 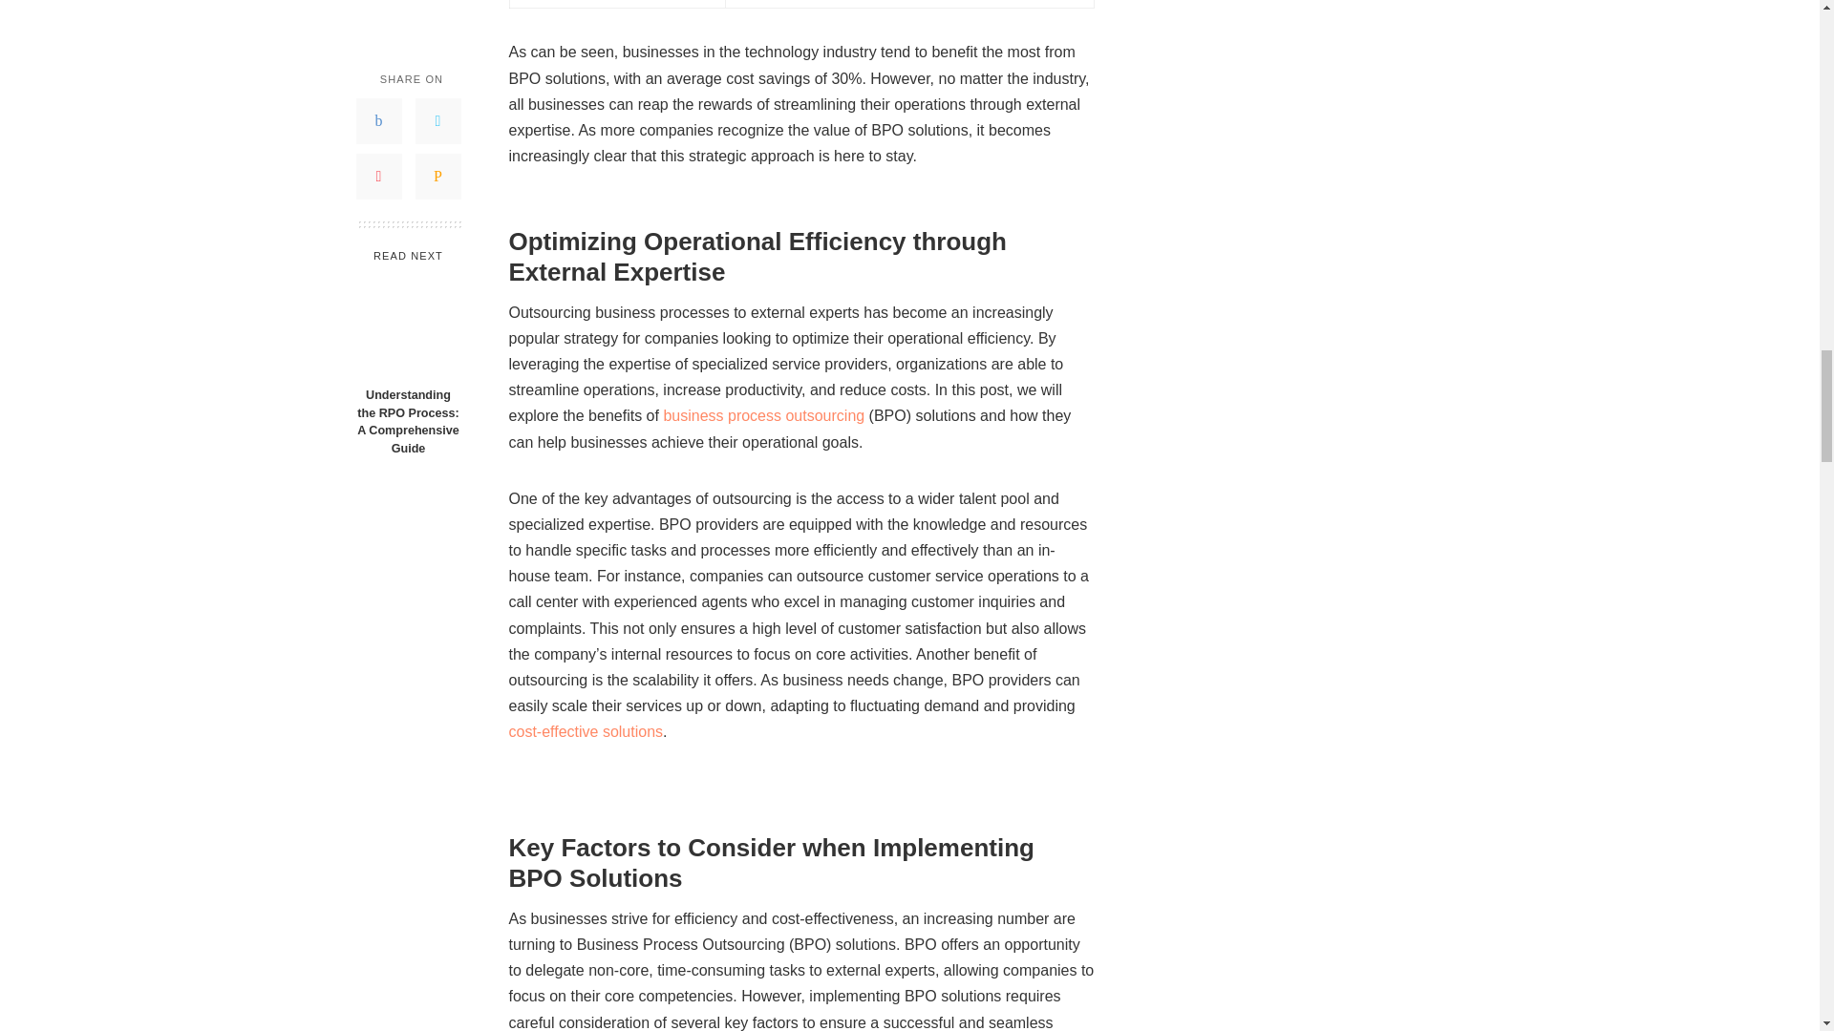 What do you see at coordinates (762, 414) in the screenshot?
I see `business process outsourcing` at bounding box center [762, 414].